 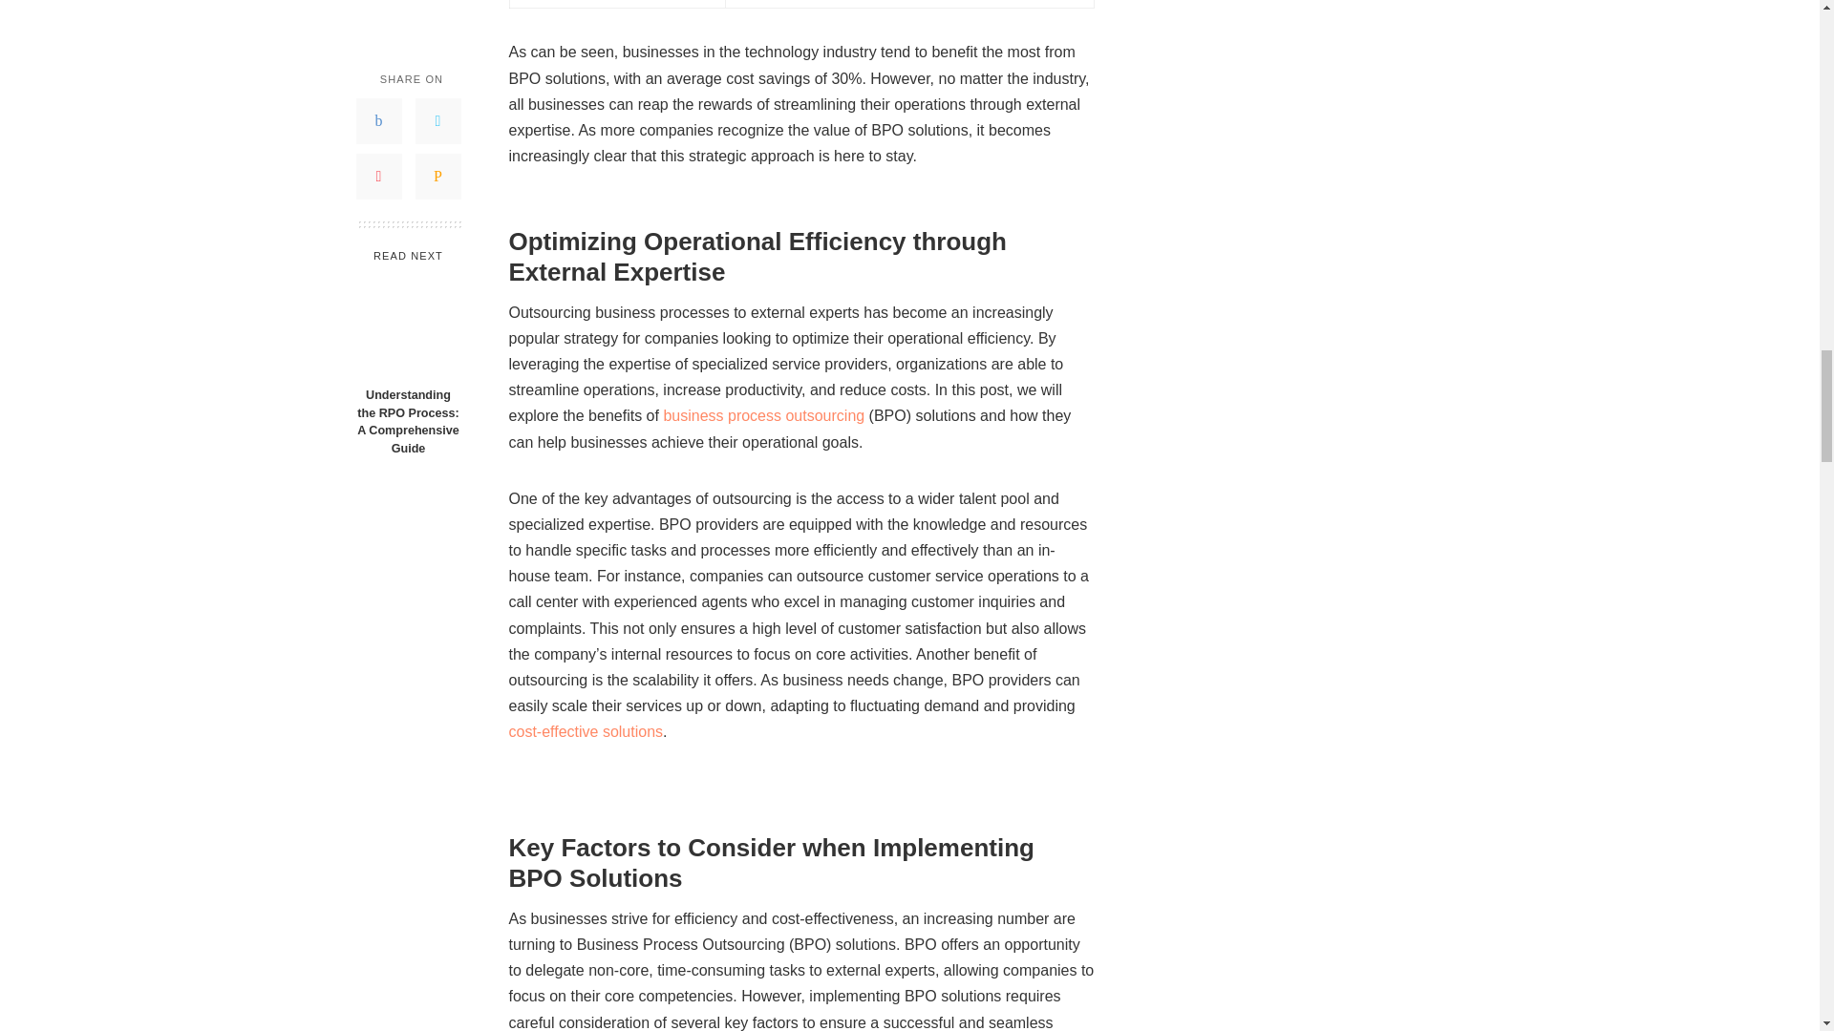 What do you see at coordinates (762, 414) in the screenshot?
I see `business process outsourcing` at bounding box center [762, 414].